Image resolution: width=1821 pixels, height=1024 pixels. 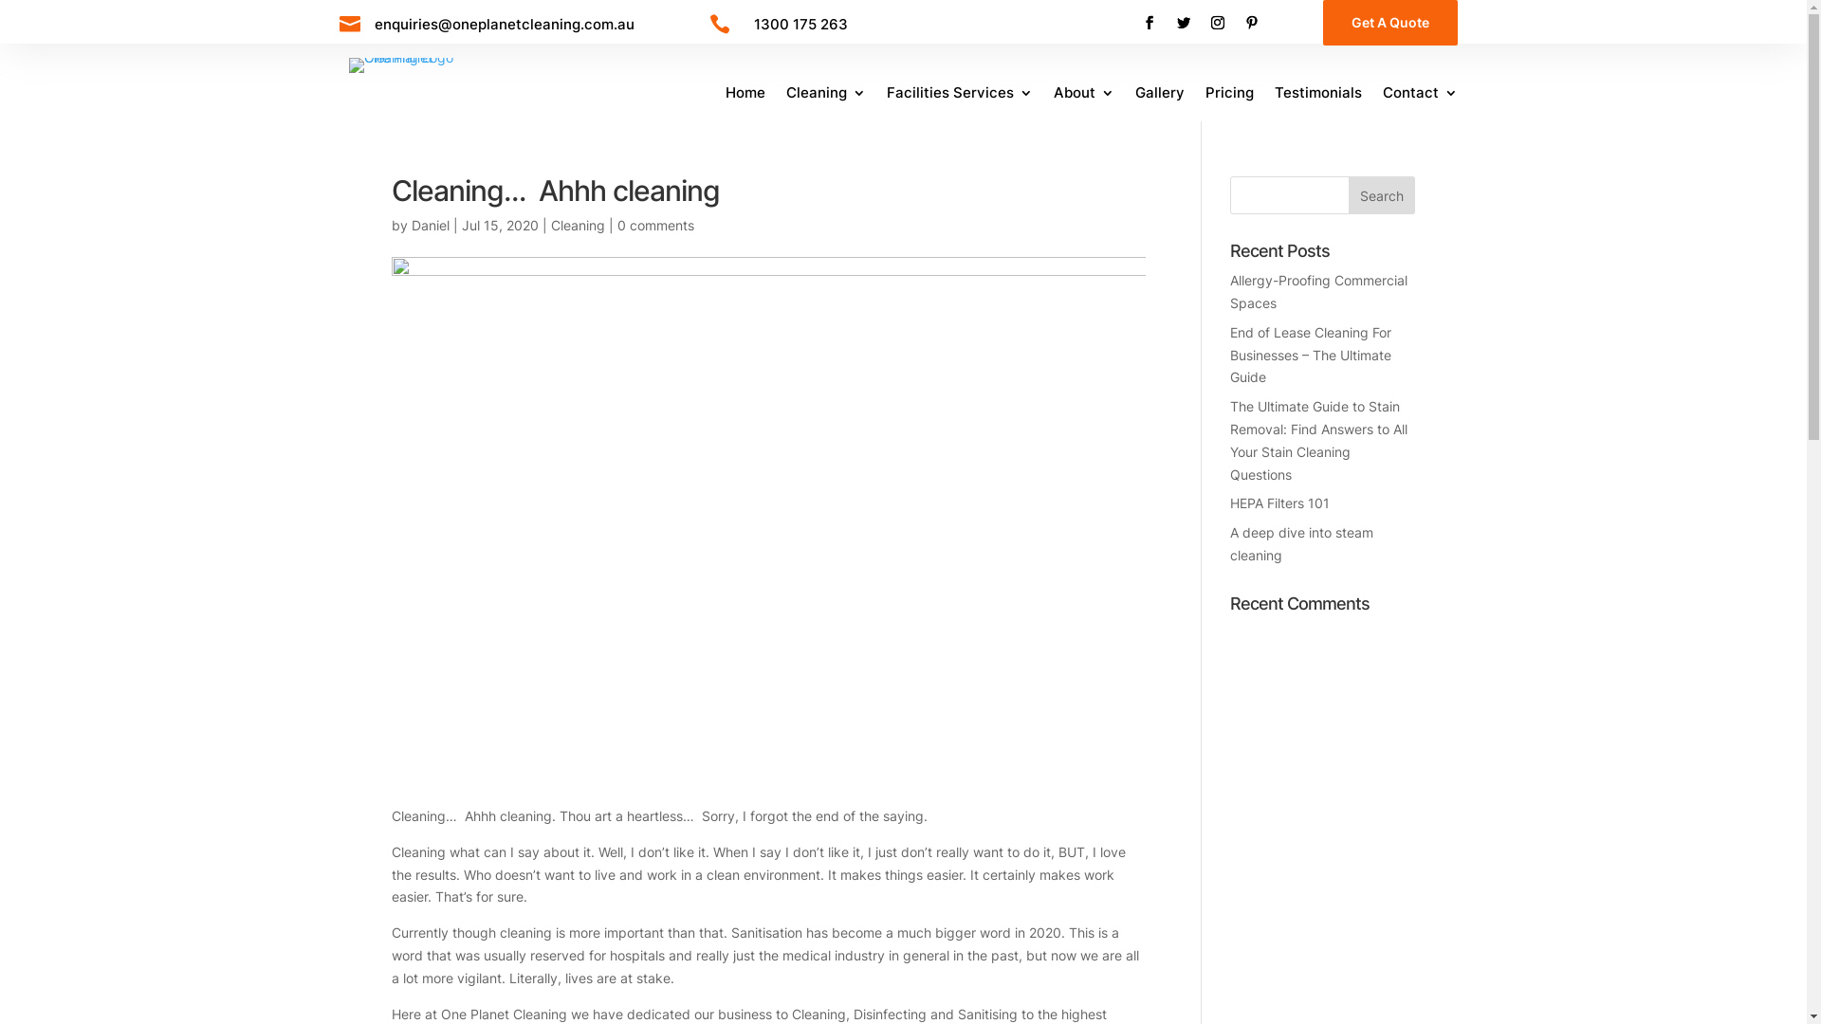 What do you see at coordinates (1390, 23) in the screenshot?
I see `Get A Quote` at bounding box center [1390, 23].